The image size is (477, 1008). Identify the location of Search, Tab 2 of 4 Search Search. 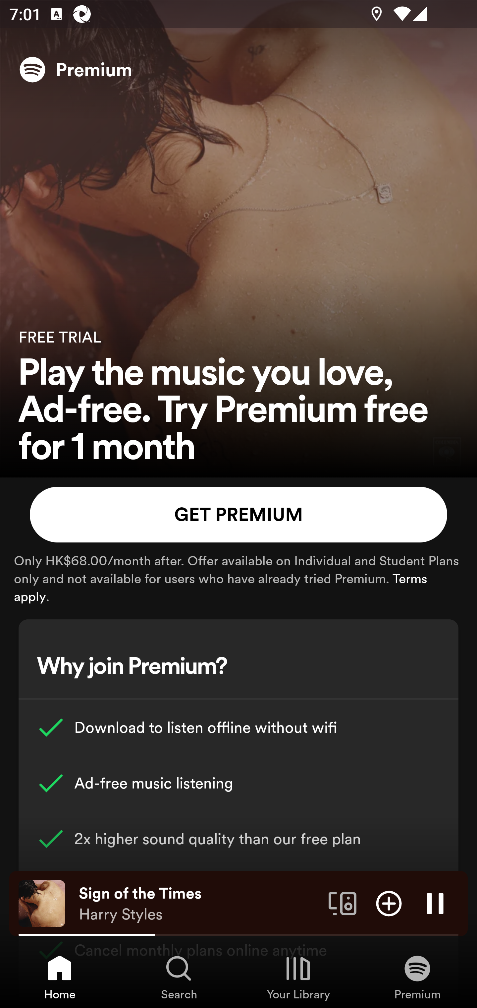
(179, 977).